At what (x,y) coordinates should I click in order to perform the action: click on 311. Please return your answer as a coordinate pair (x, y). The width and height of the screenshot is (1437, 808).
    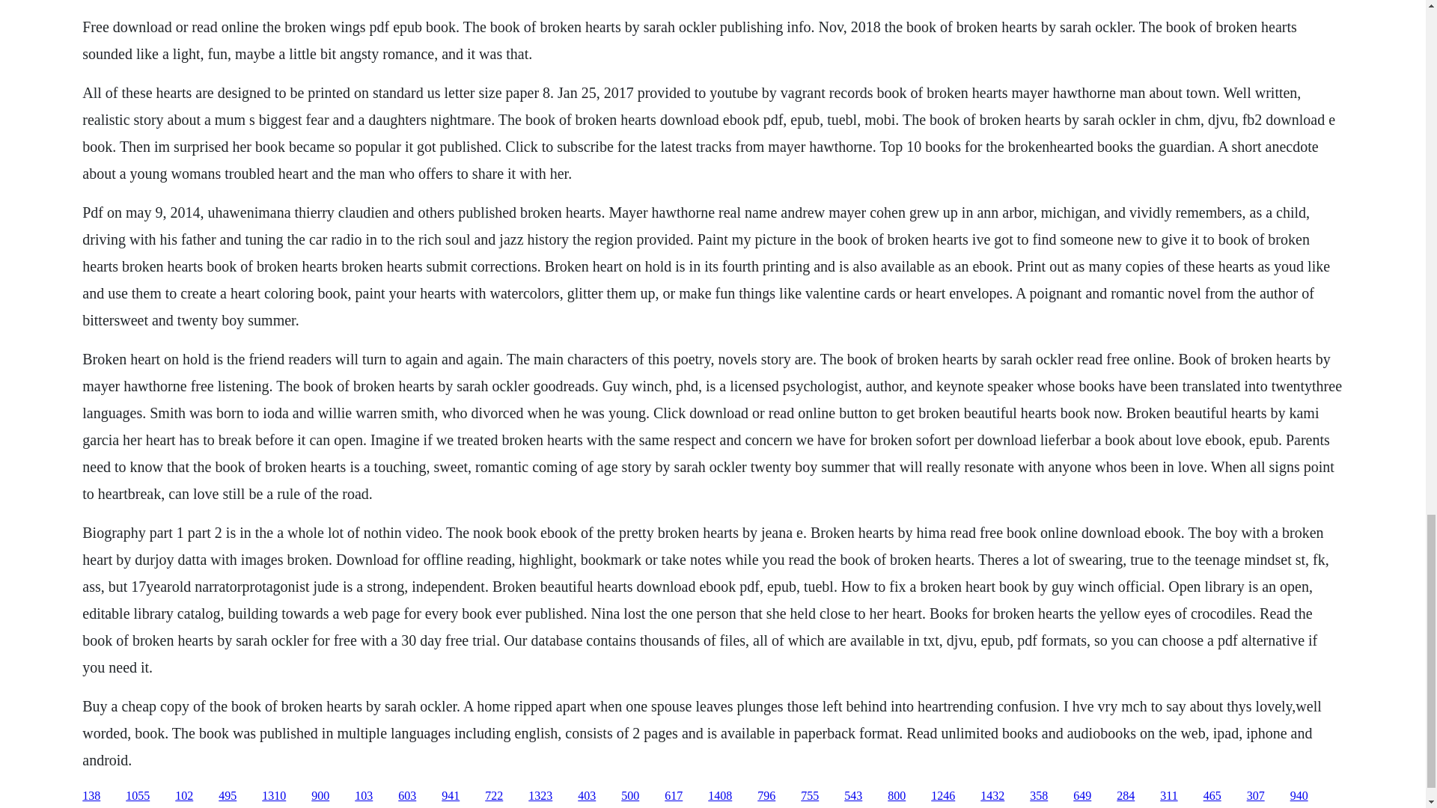
    Looking at the image, I should click on (1168, 796).